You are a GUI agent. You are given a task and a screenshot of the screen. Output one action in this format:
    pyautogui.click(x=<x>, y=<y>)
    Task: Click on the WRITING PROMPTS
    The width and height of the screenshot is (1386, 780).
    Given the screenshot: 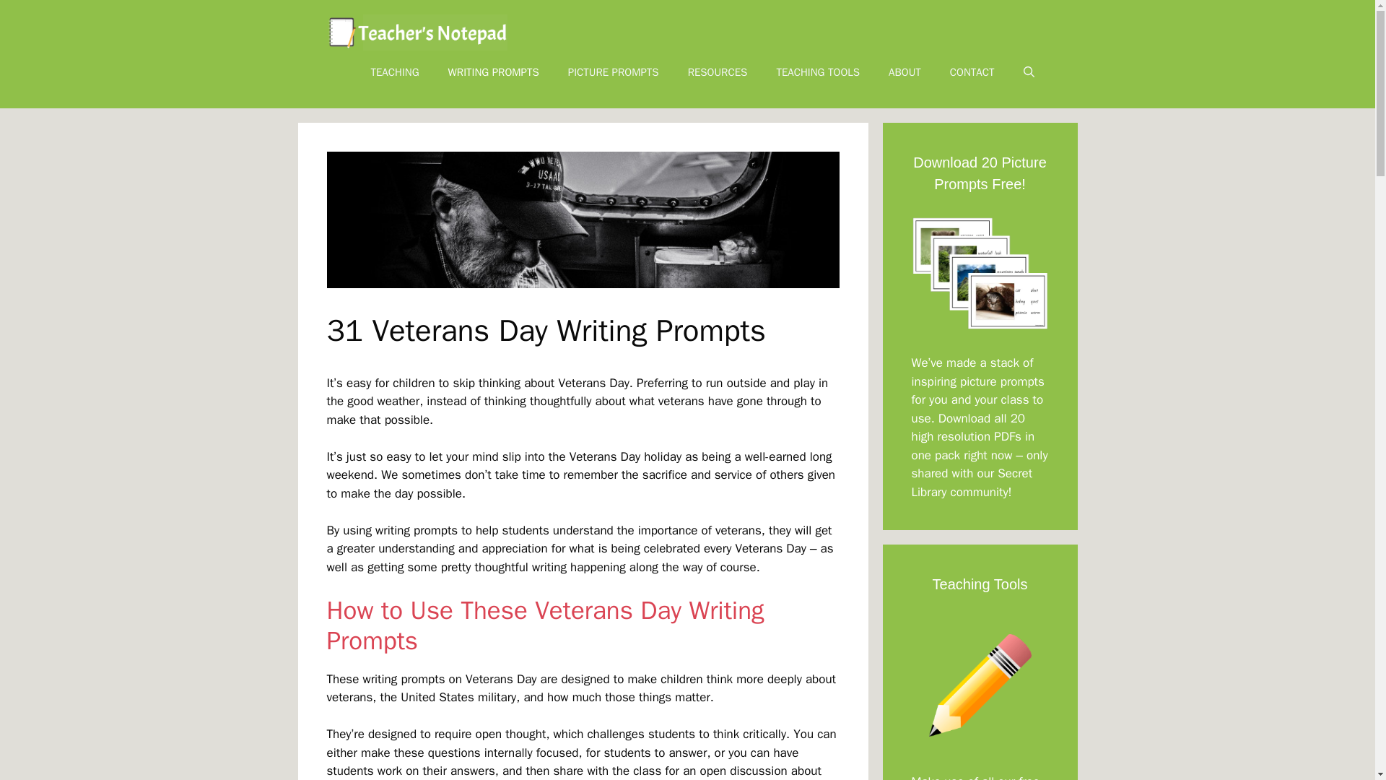 What is the action you would take?
    pyautogui.click(x=493, y=72)
    